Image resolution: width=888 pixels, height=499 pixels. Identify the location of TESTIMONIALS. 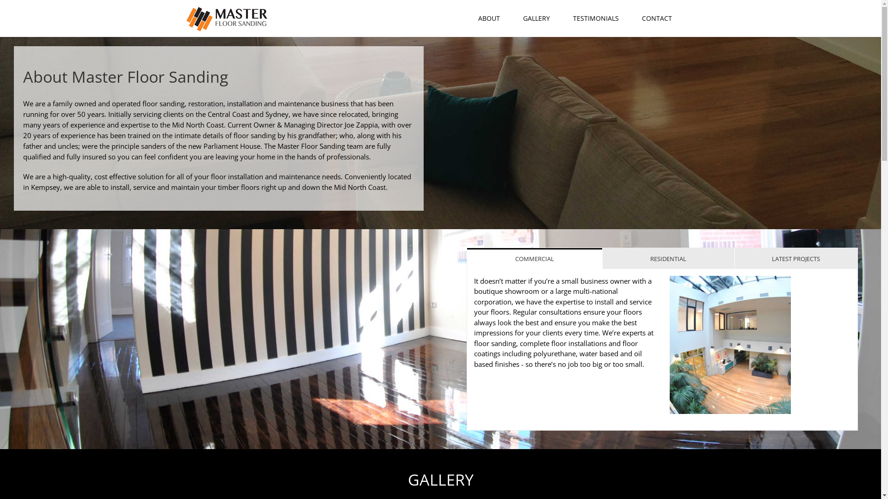
(596, 18).